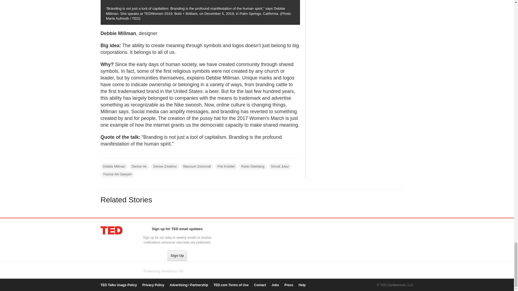 This screenshot has height=291, width=518. I want to click on Priti Krishtel, so click(226, 166).